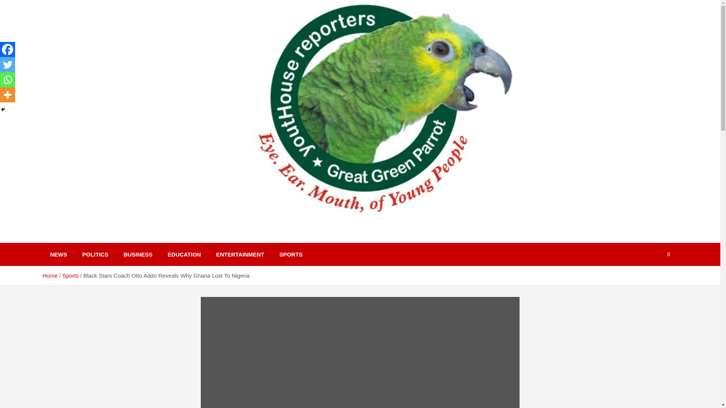 Image resolution: width=726 pixels, height=408 pixels. I want to click on BUSINESS, so click(138, 254).